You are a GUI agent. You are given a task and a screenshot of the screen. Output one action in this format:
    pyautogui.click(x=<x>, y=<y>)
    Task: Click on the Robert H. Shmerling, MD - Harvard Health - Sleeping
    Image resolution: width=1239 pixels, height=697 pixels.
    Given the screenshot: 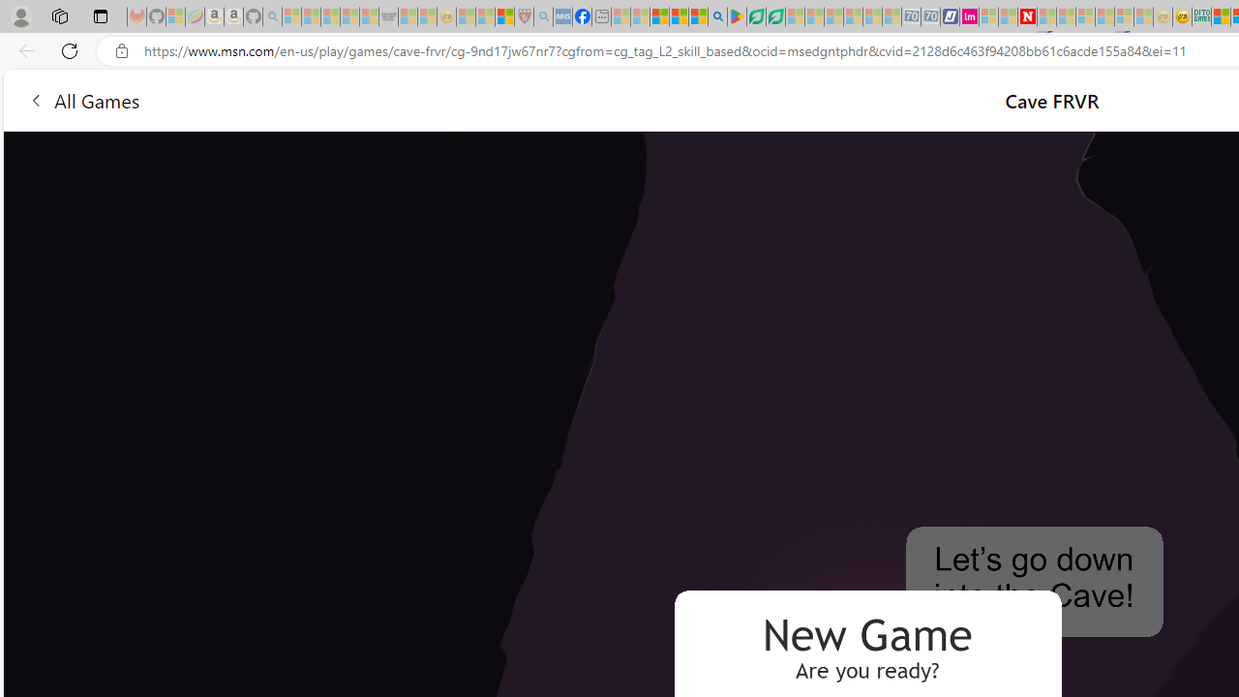 What is the action you would take?
    pyautogui.click(x=525, y=17)
    